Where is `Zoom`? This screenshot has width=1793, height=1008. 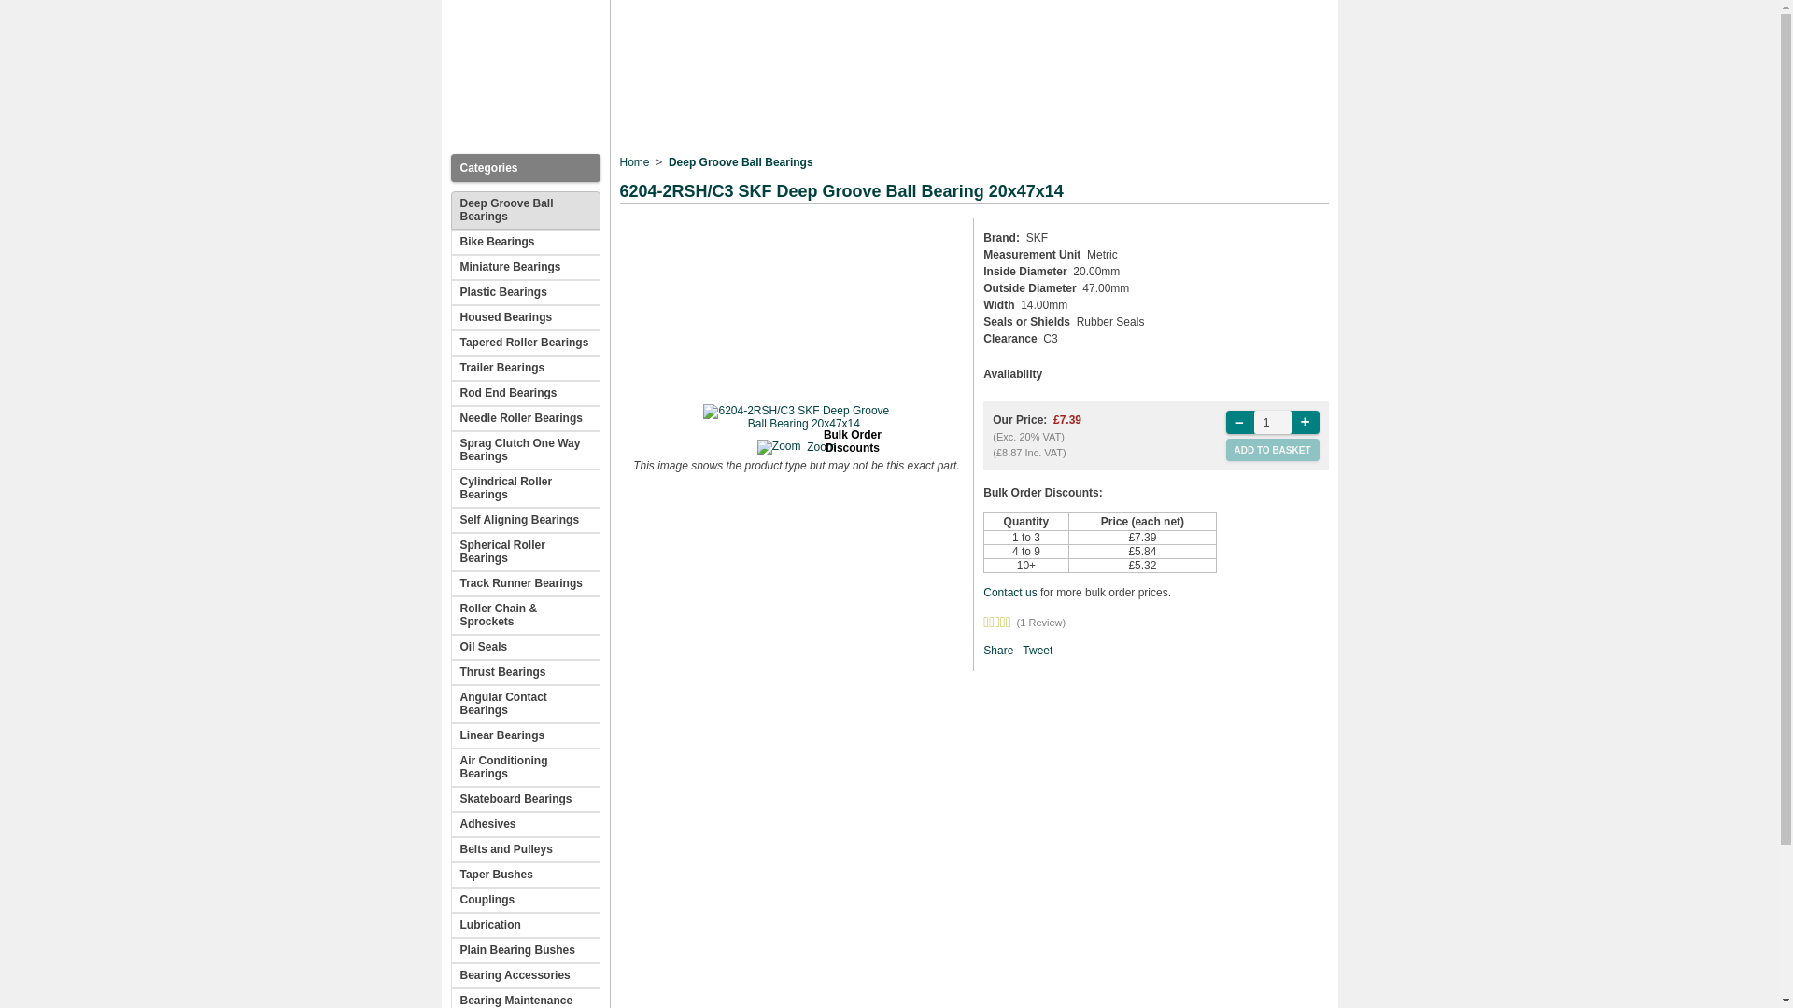
Zoom is located at coordinates (821, 446).